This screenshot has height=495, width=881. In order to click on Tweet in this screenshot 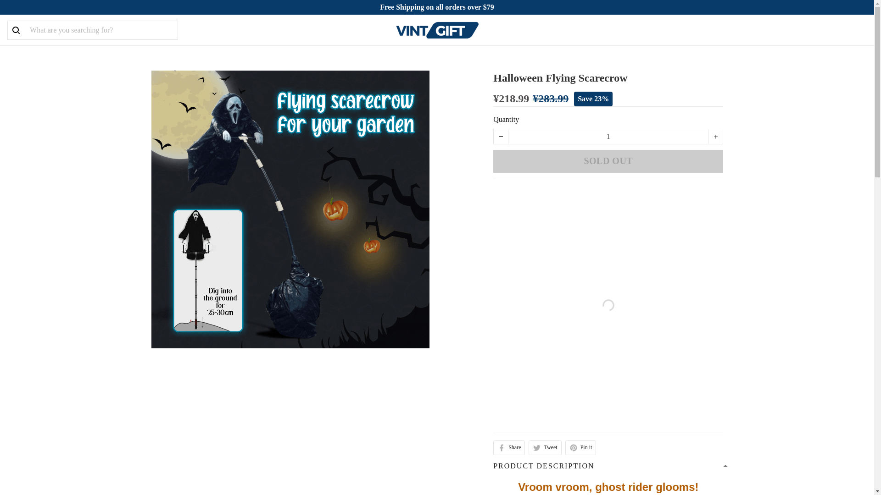, I will do `click(545, 447)`.